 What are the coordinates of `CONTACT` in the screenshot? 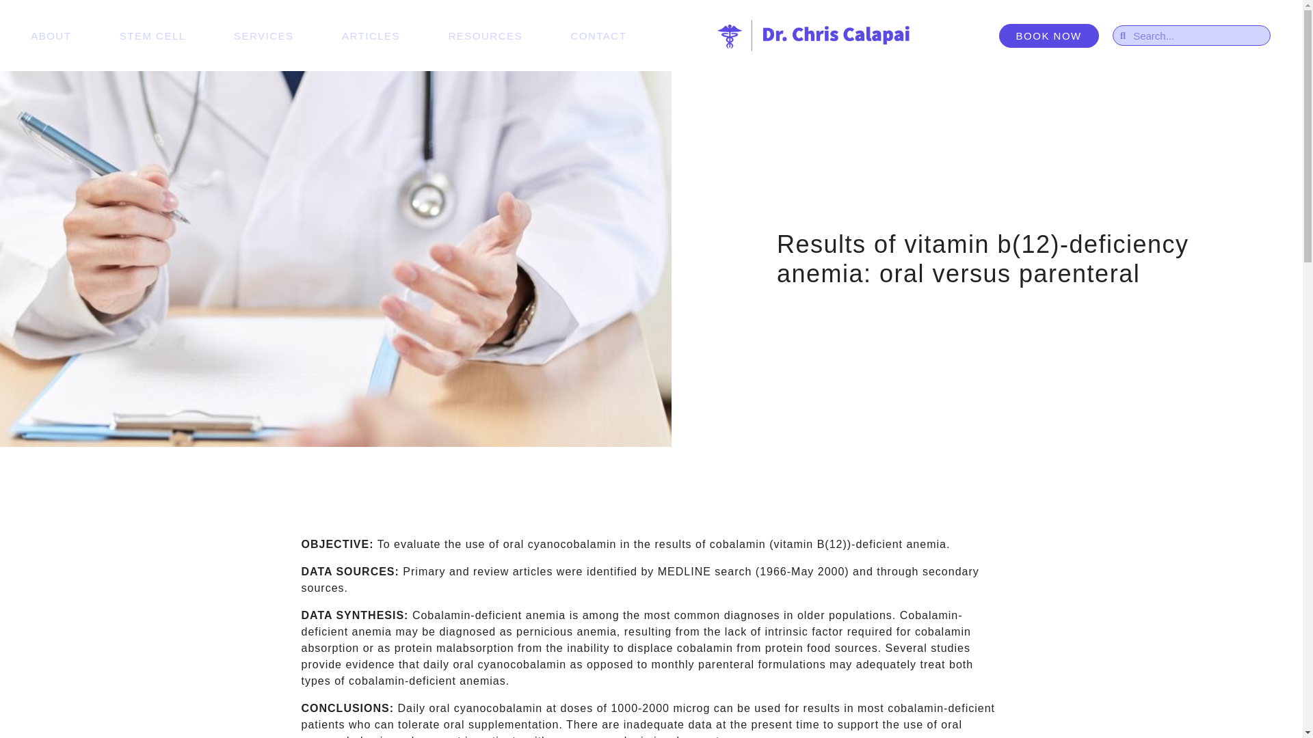 It's located at (598, 36).